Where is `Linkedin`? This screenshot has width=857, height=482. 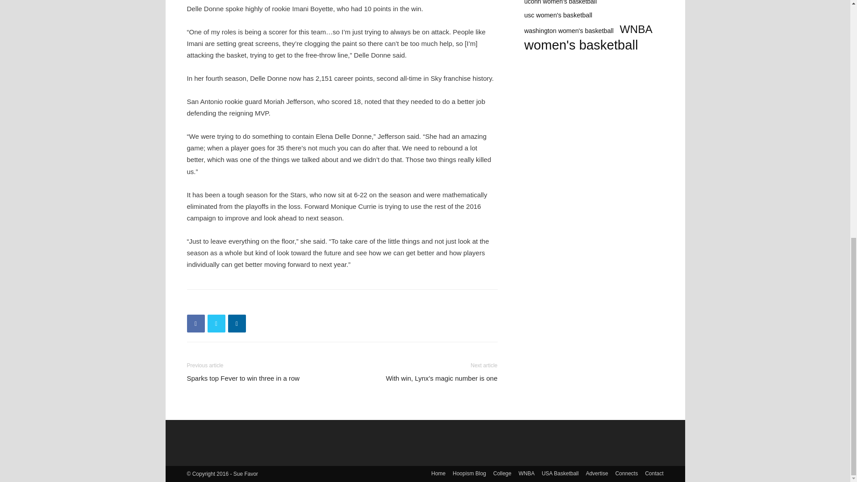 Linkedin is located at coordinates (237, 324).